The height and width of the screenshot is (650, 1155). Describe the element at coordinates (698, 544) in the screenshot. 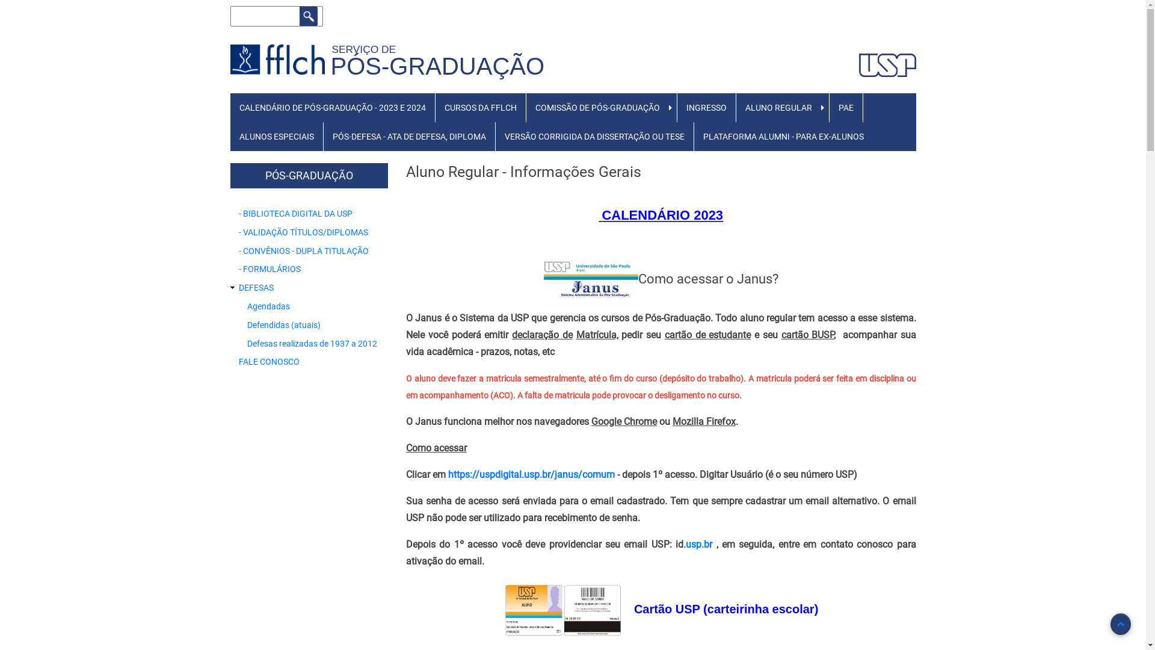

I see `.usp.br` at that location.